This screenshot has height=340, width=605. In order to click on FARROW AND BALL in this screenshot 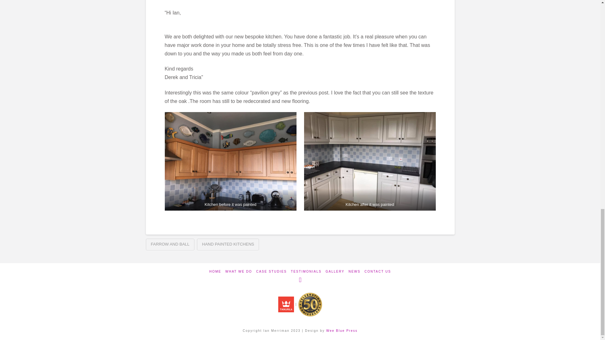, I will do `click(170, 244)`.